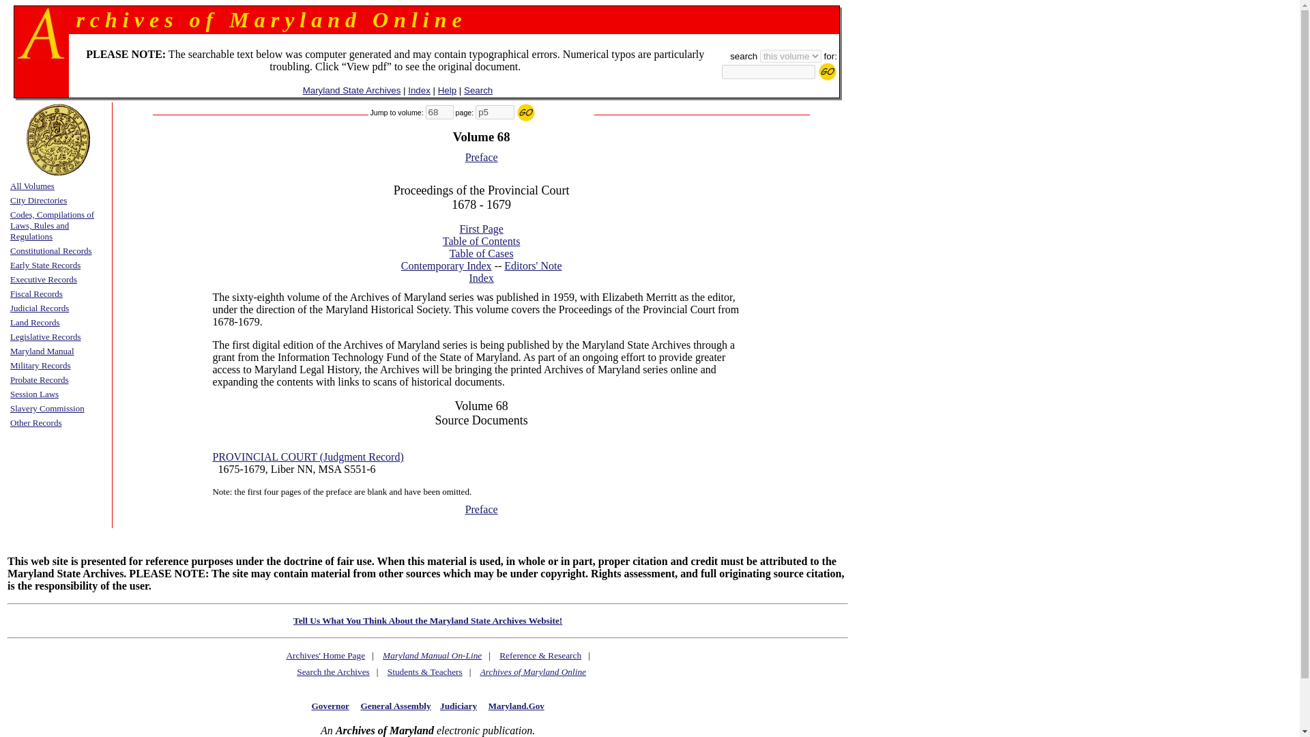 The width and height of the screenshot is (1310, 737). Describe the element at coordinates (481, 240) in the screenshot. I see `Table of Contents` at that location.